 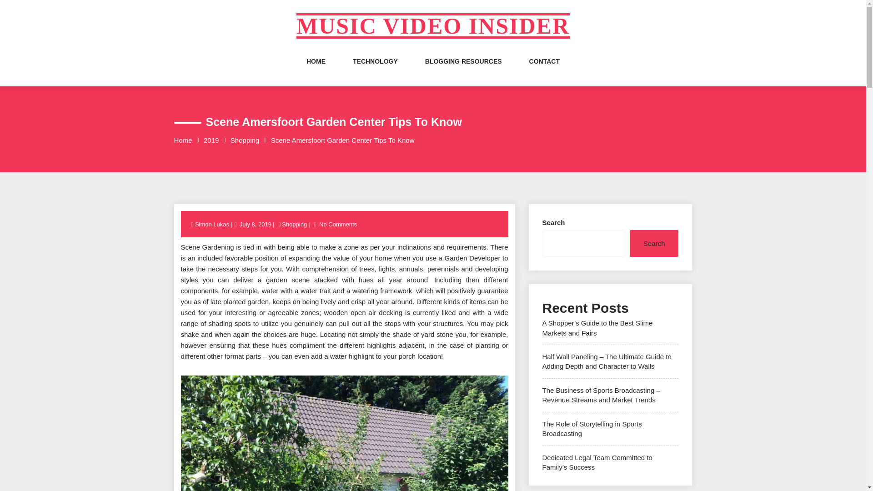 I want to click on Shopping, so click(x=245, y=140).